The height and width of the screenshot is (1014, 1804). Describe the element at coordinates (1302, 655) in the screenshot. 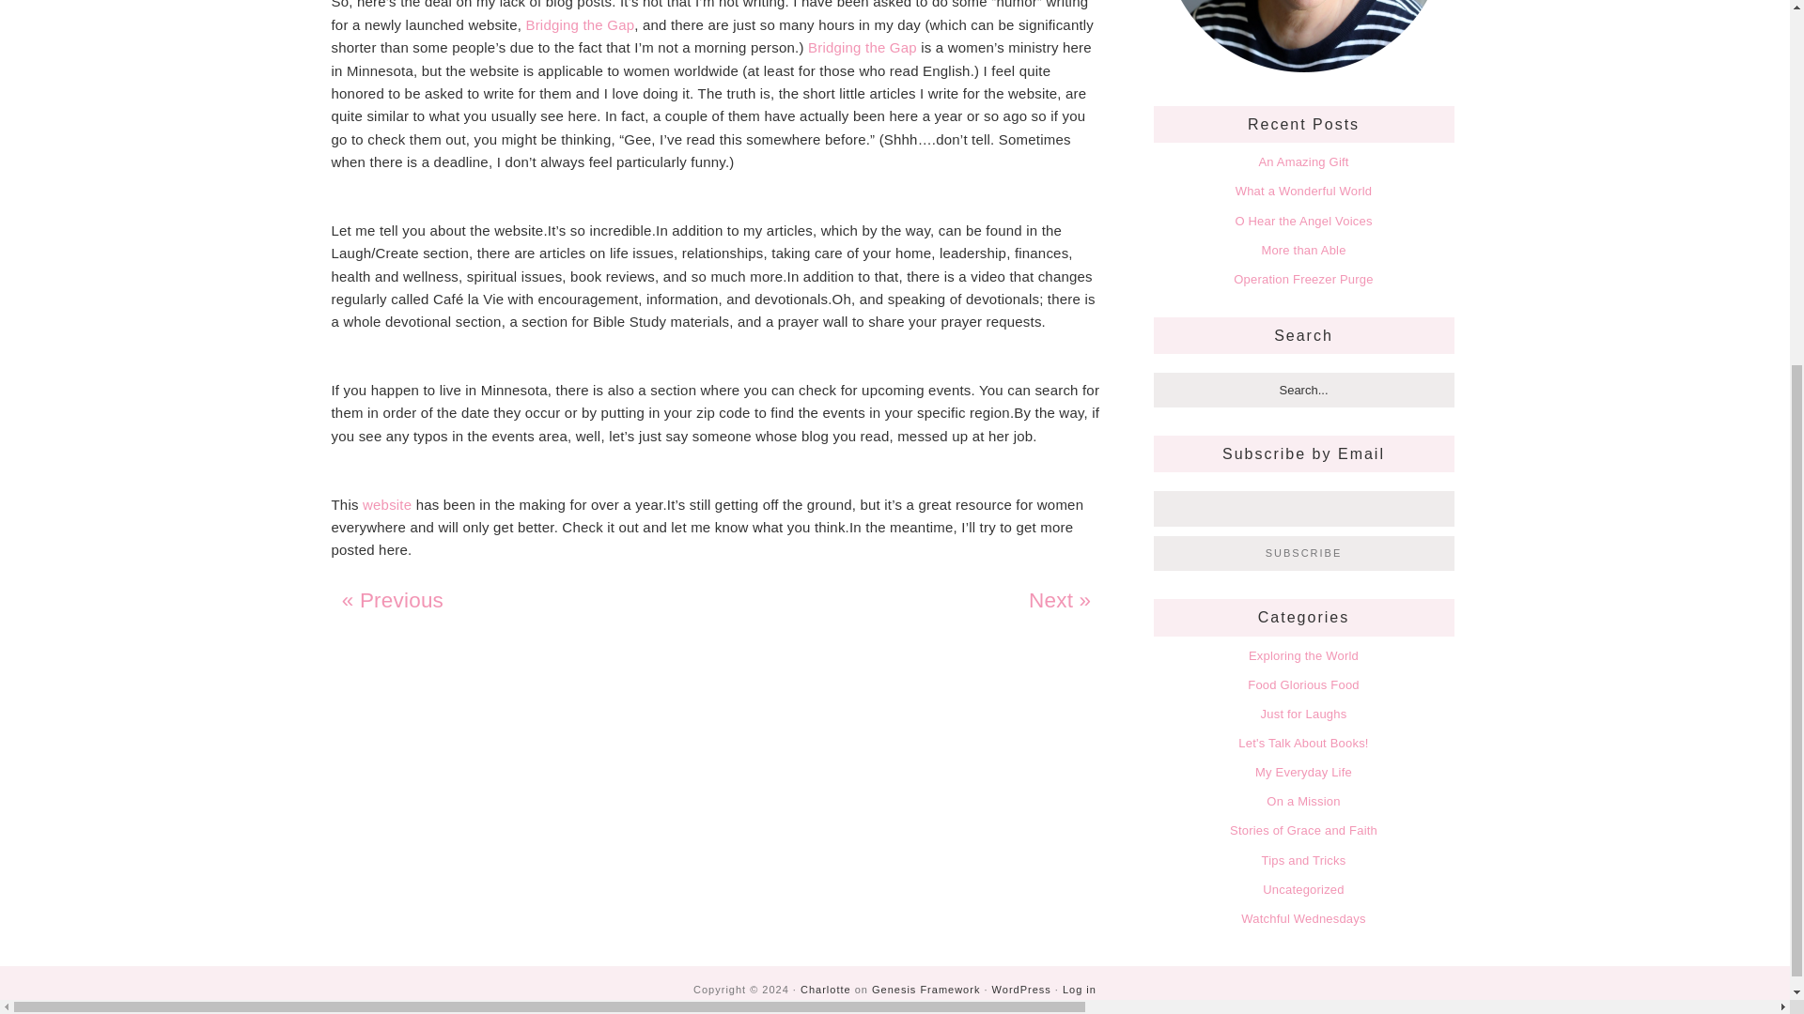

I see `Exploring the World` at that location.